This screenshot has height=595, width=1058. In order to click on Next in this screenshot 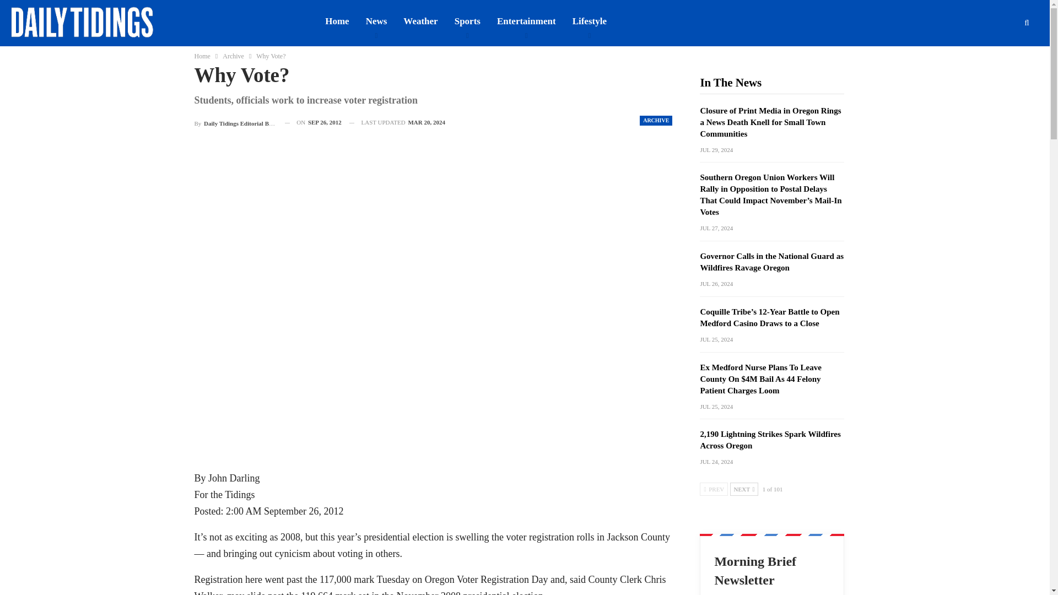, I will do `click(744, 489)`.